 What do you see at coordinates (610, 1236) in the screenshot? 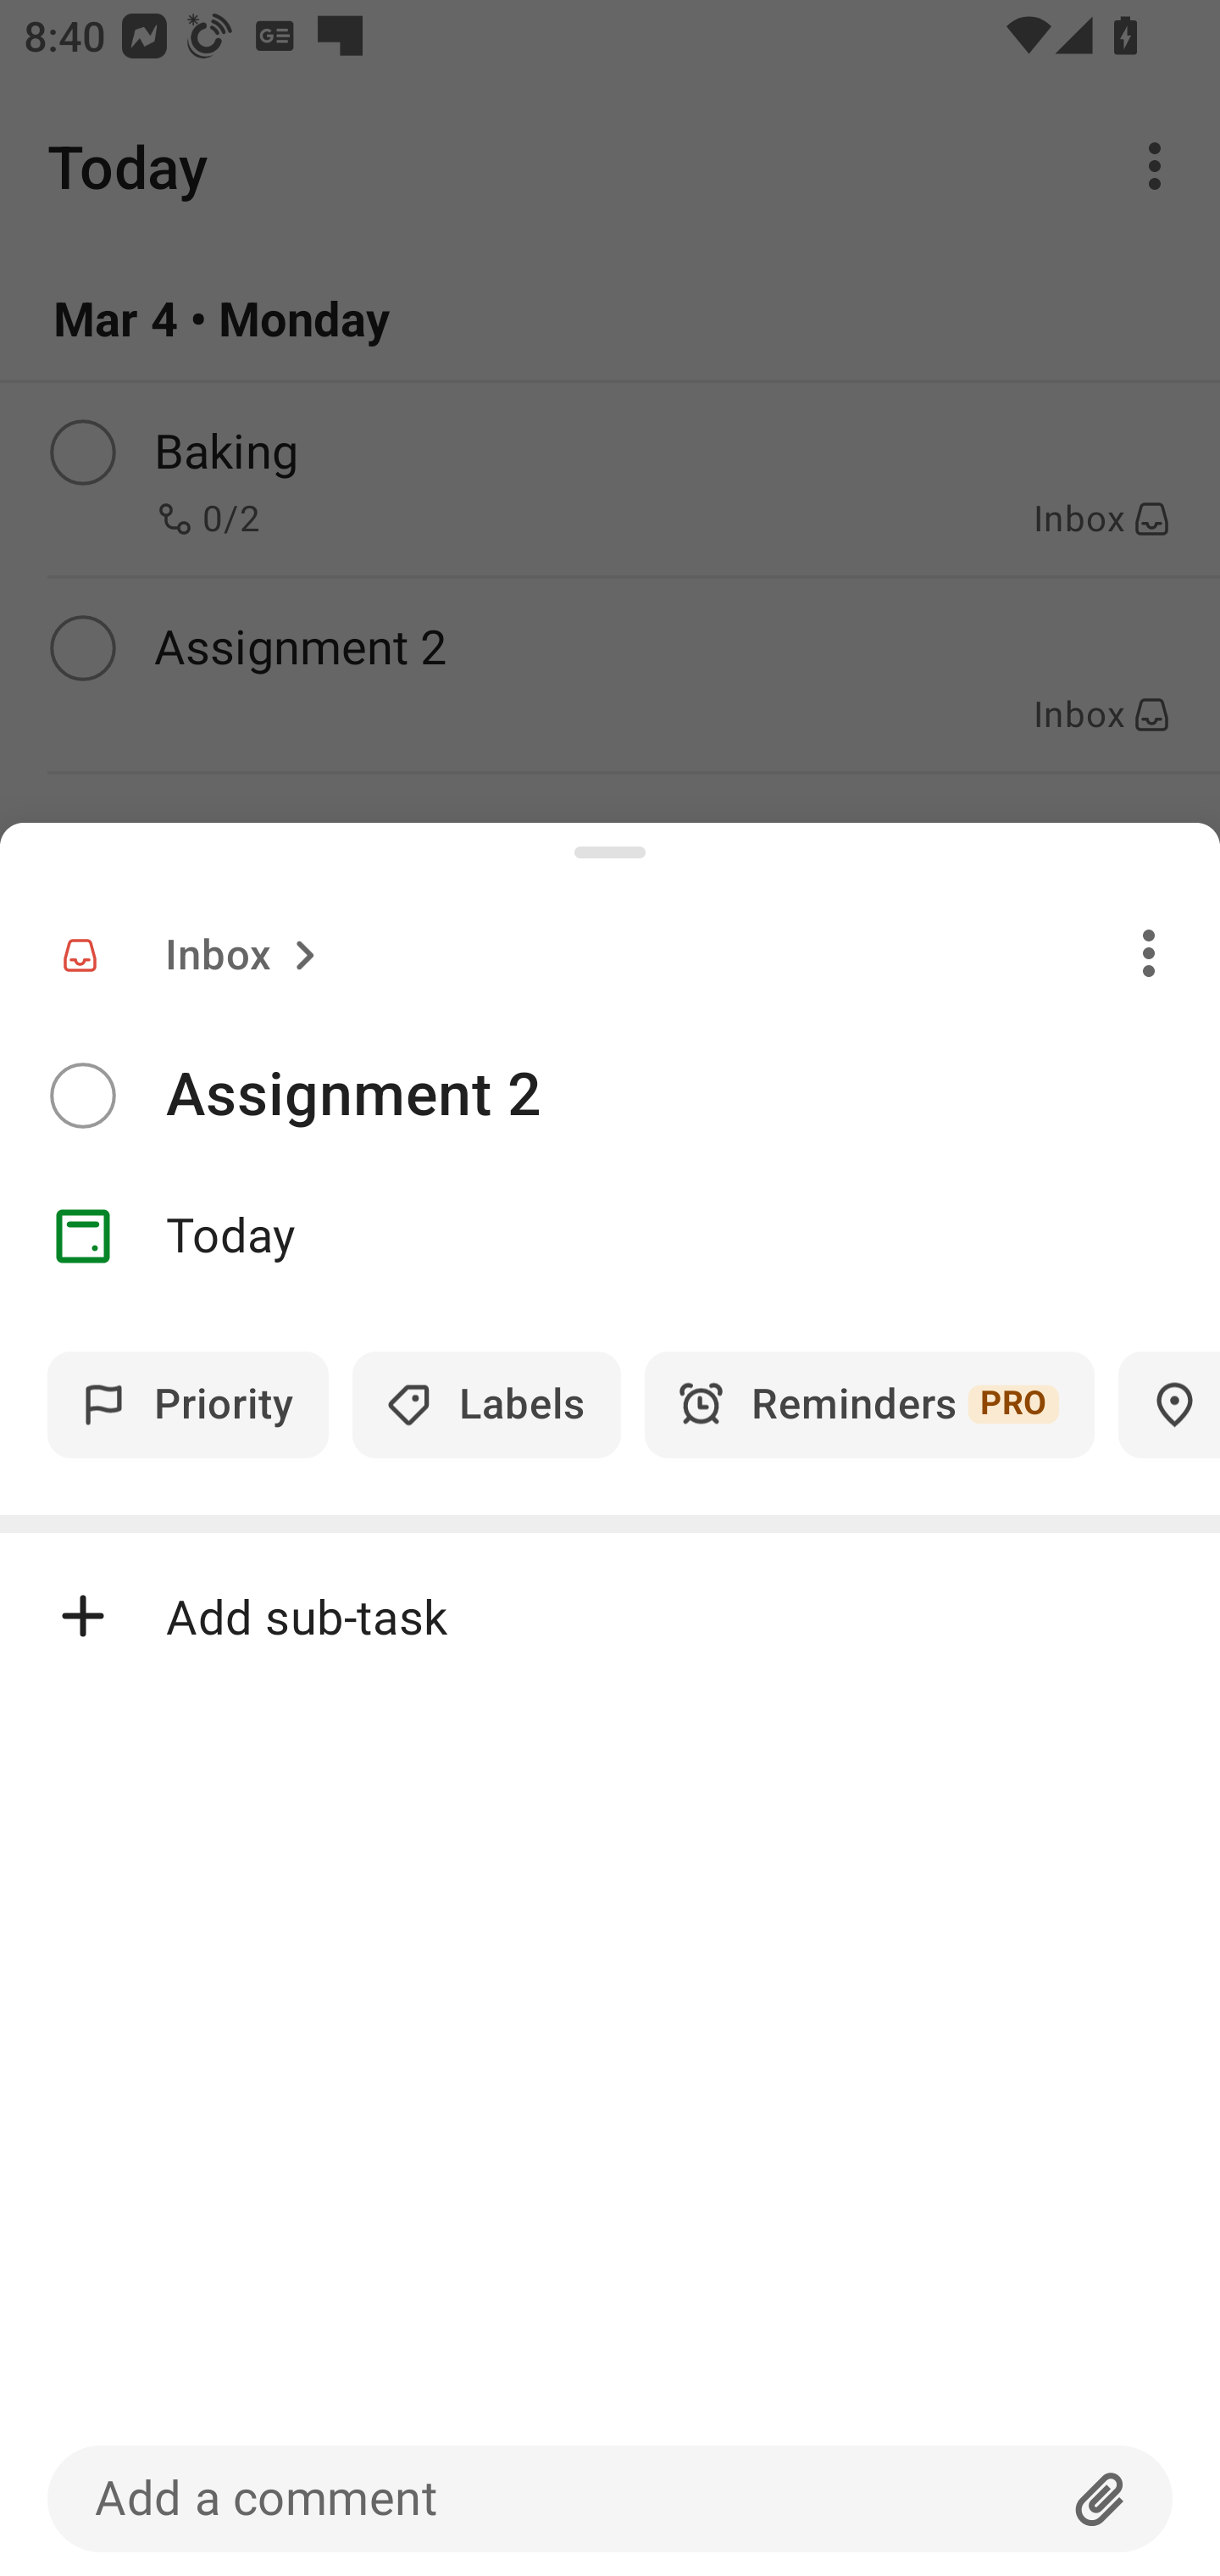
I see `Date Today` at bounding box center [610, 1236].